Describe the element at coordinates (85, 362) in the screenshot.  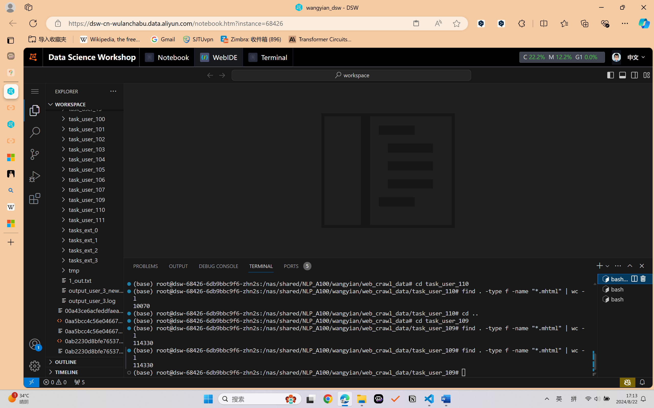
I see `Outline Section` at that location.